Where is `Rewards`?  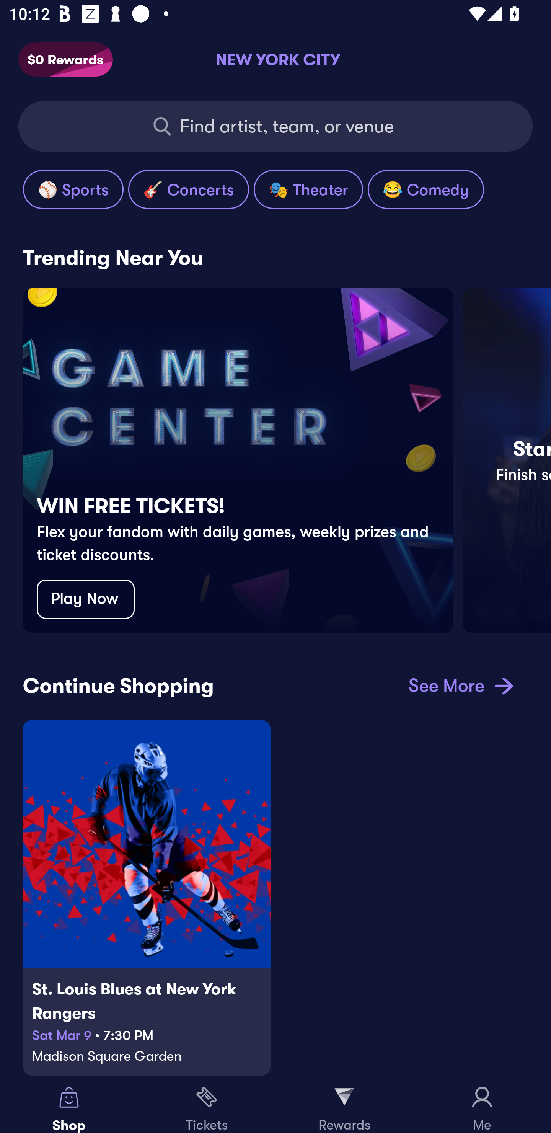
Rewards is located at coordinates (344, 1105).